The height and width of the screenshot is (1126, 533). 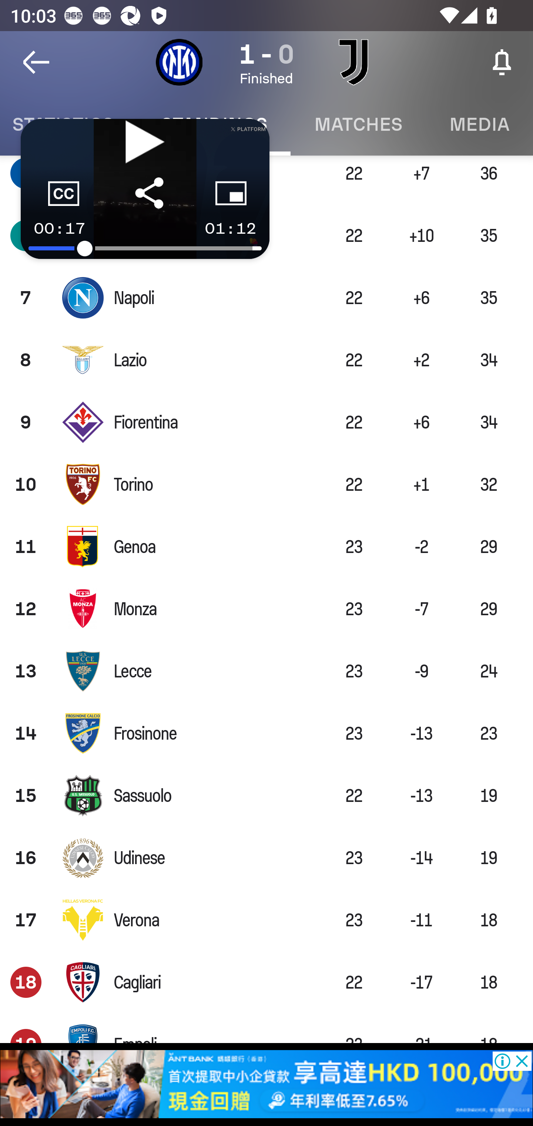 What do you see at coordinates (266, 982) in the screenshot?
I see `18 Cagliari 22 -17 18` at bounding box center [266, 982].